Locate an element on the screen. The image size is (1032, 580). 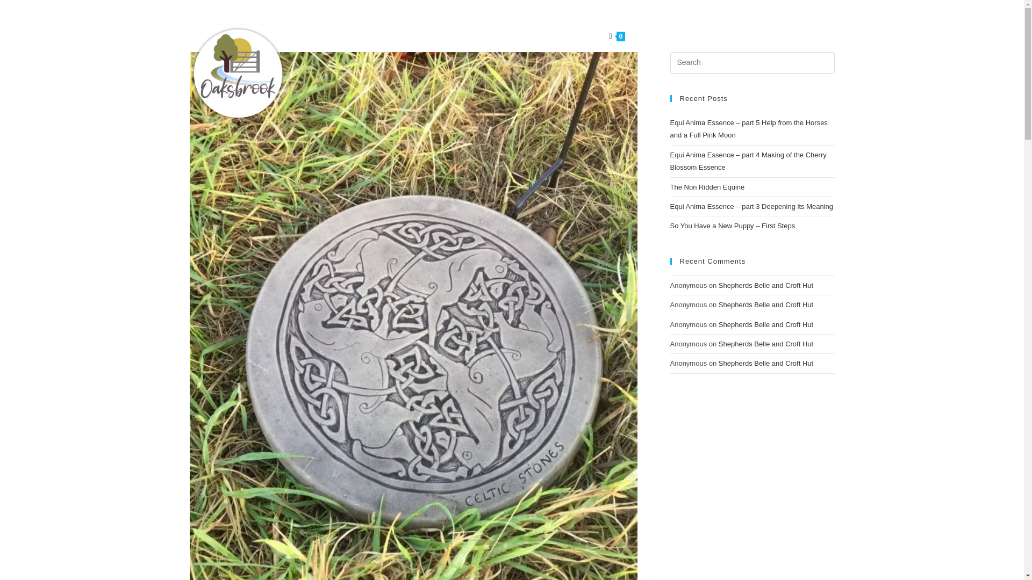
Oaksbrook Shepherd Huts is located at coordinates (648, 12).